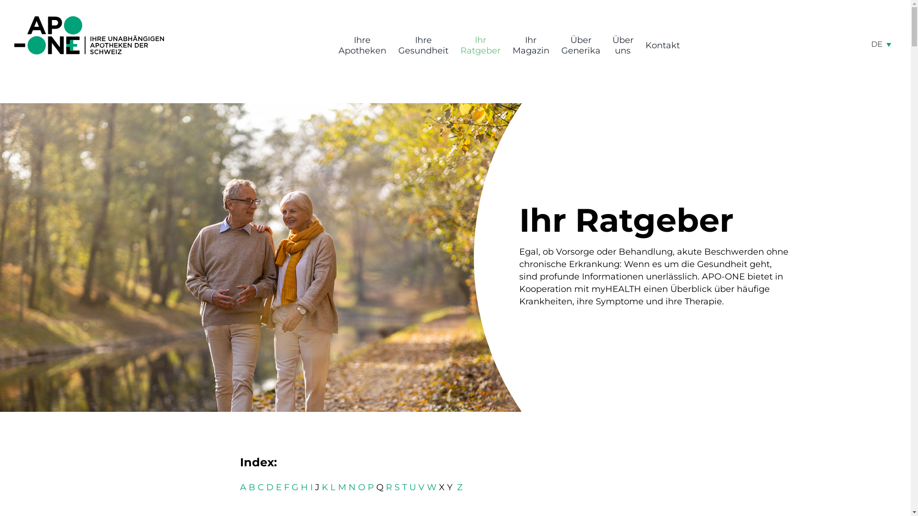 Image resolution: width=918 pixels, height=516 pixels. I want to click on Ihr
Ratgeber, so click(480, 46).